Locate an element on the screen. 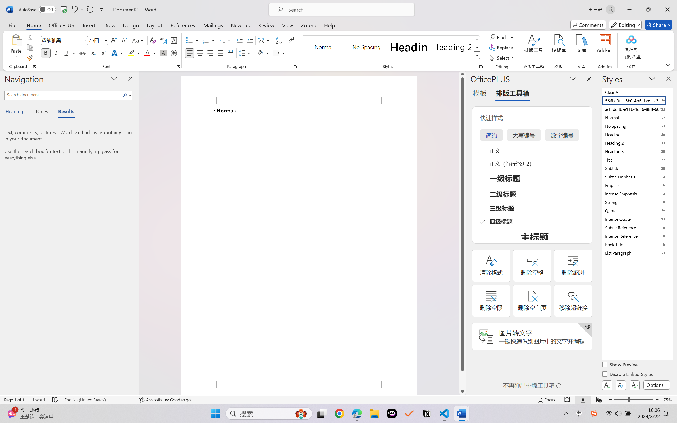 The height and width of the screenshot is (423, 677). Change Case is located at coordinates (138, 40).